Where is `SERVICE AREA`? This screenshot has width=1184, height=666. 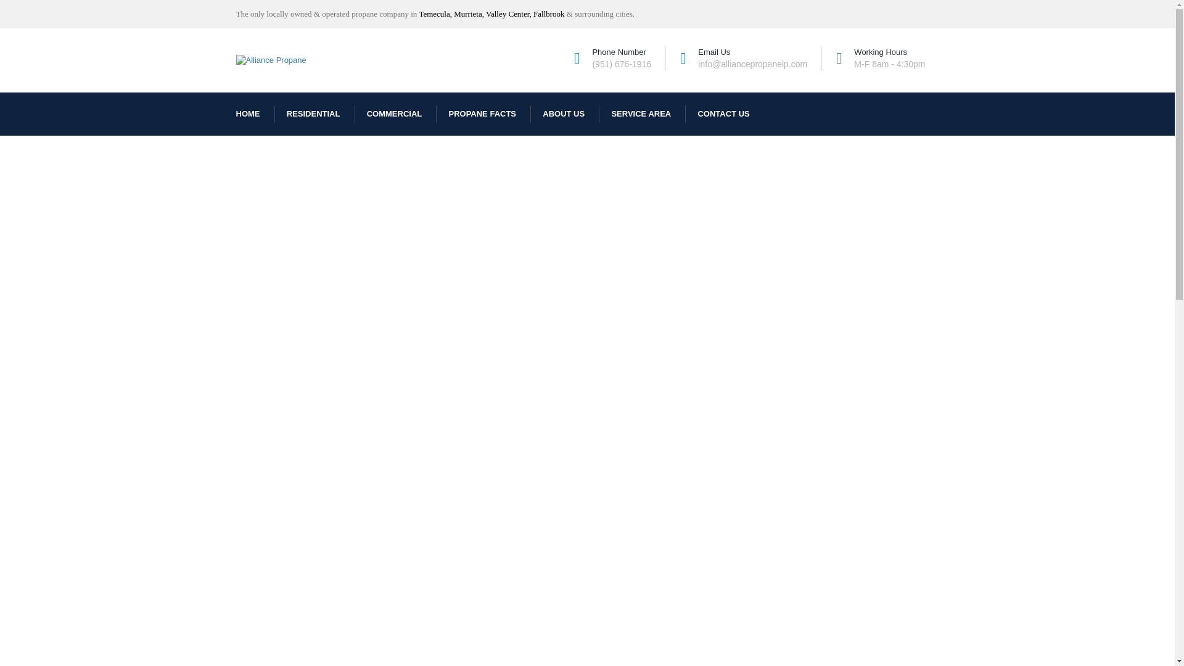 SERVICE AREA is located at coordinates (641, 114).